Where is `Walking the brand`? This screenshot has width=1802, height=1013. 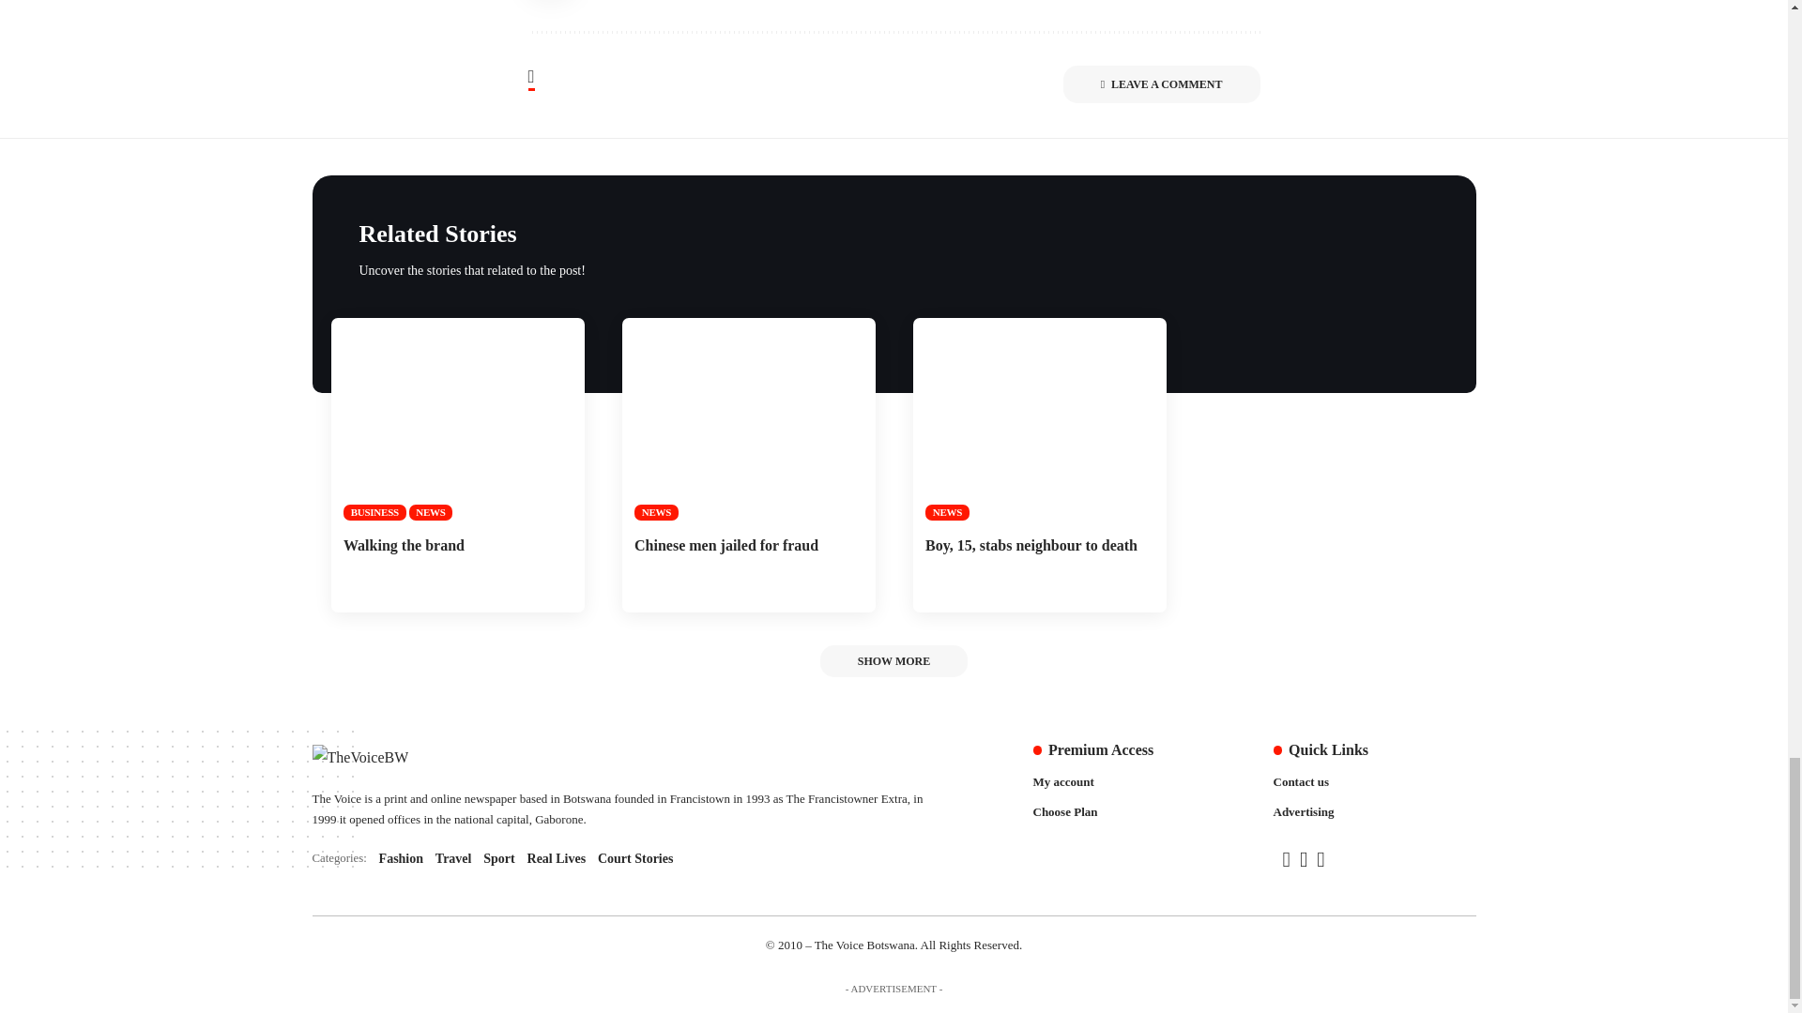
Walking the brand is located at coordinates (1038, 419).